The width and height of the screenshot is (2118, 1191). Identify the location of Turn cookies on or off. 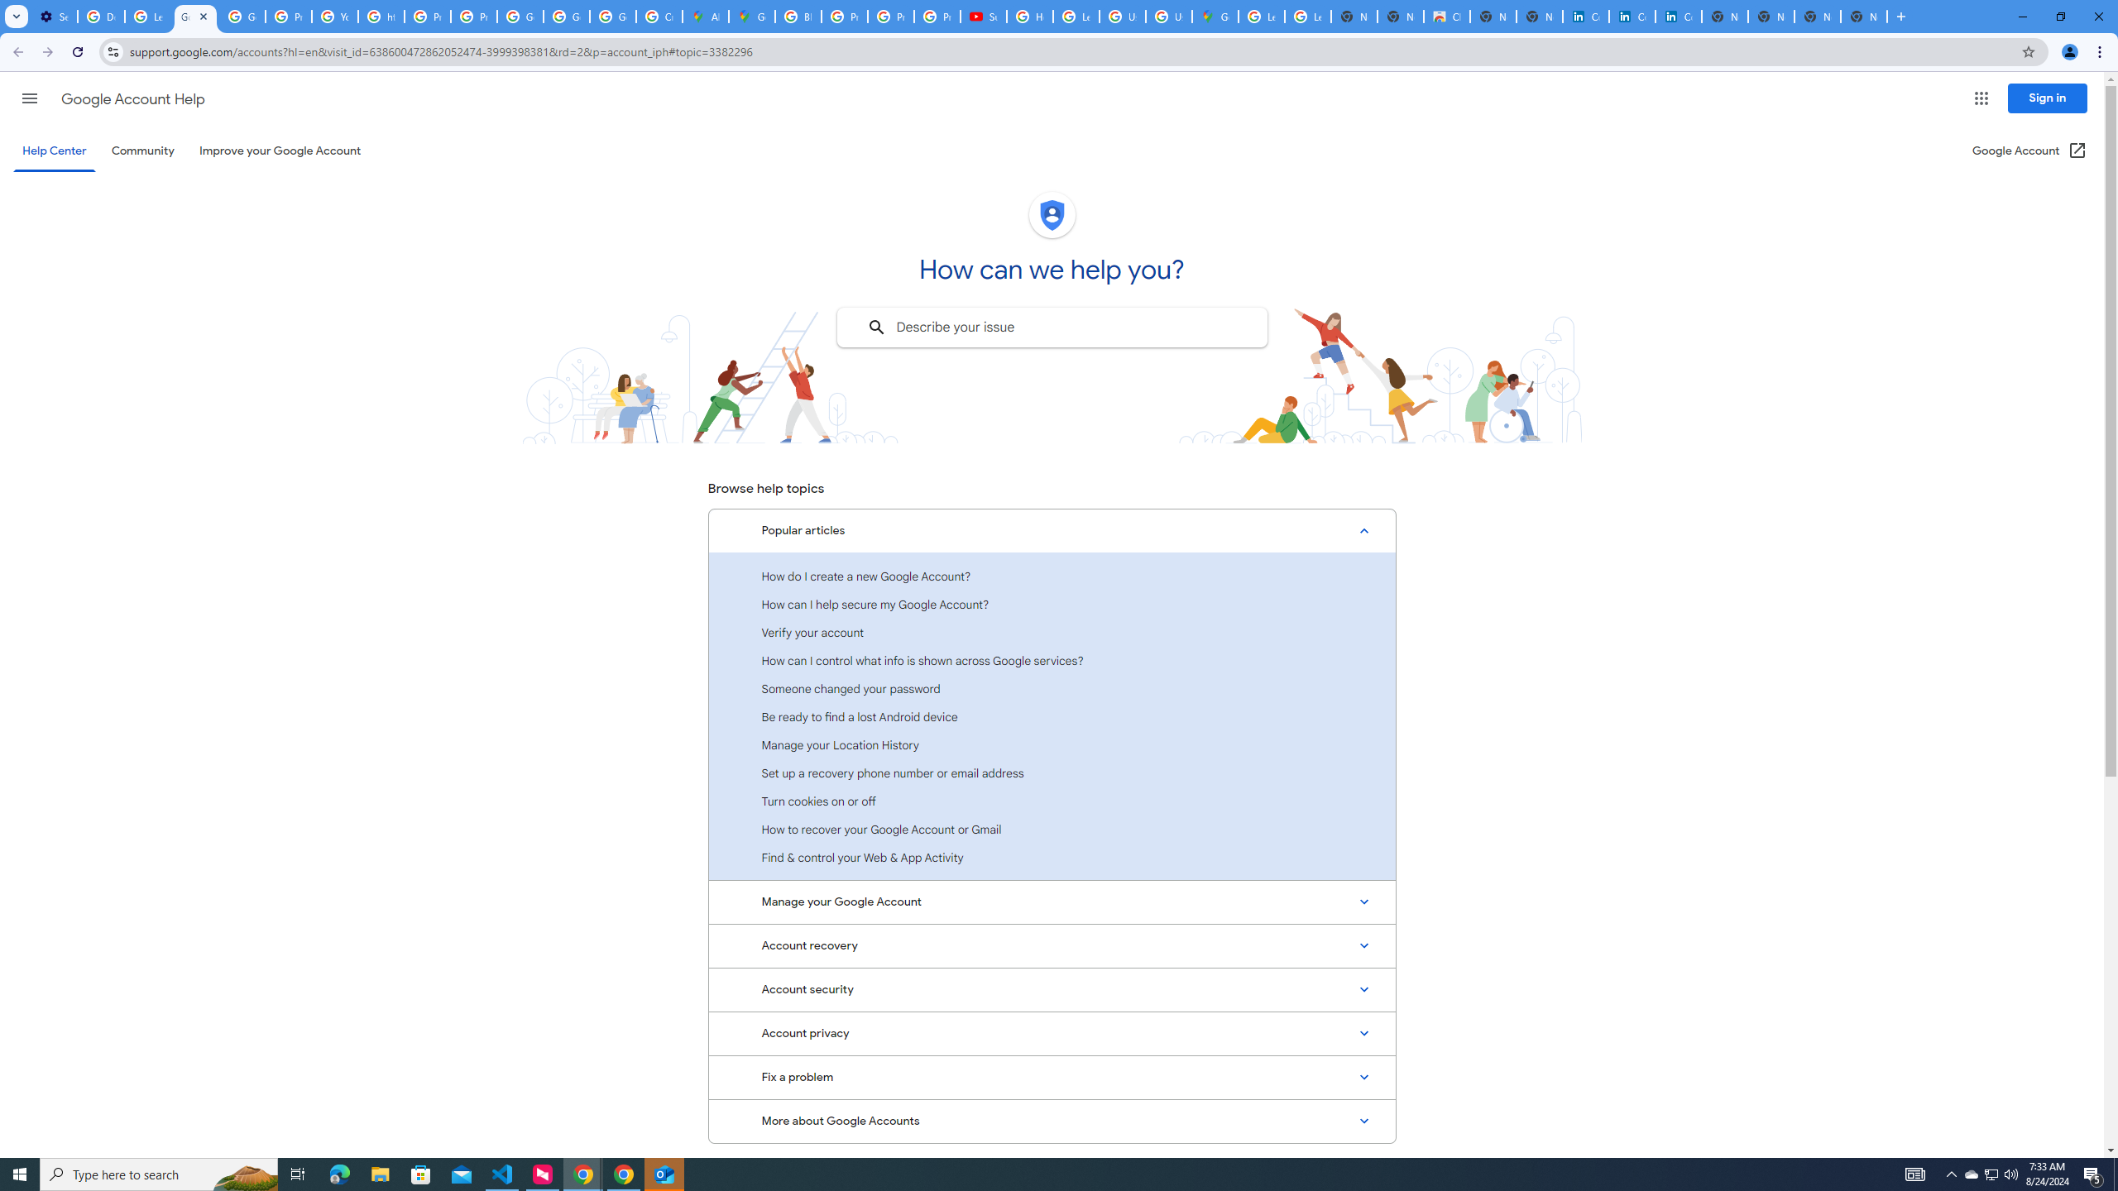
(1052, 801).